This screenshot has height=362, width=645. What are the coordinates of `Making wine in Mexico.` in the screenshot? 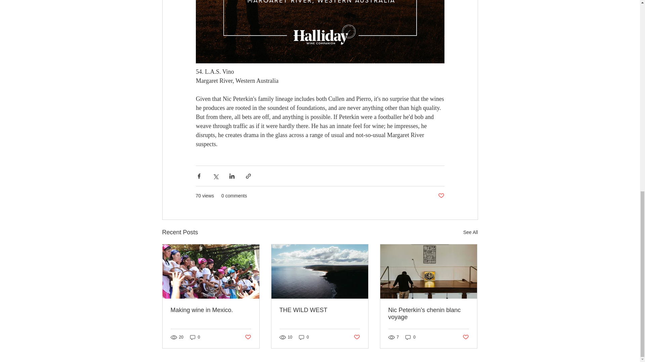 It's located at (211, 310).